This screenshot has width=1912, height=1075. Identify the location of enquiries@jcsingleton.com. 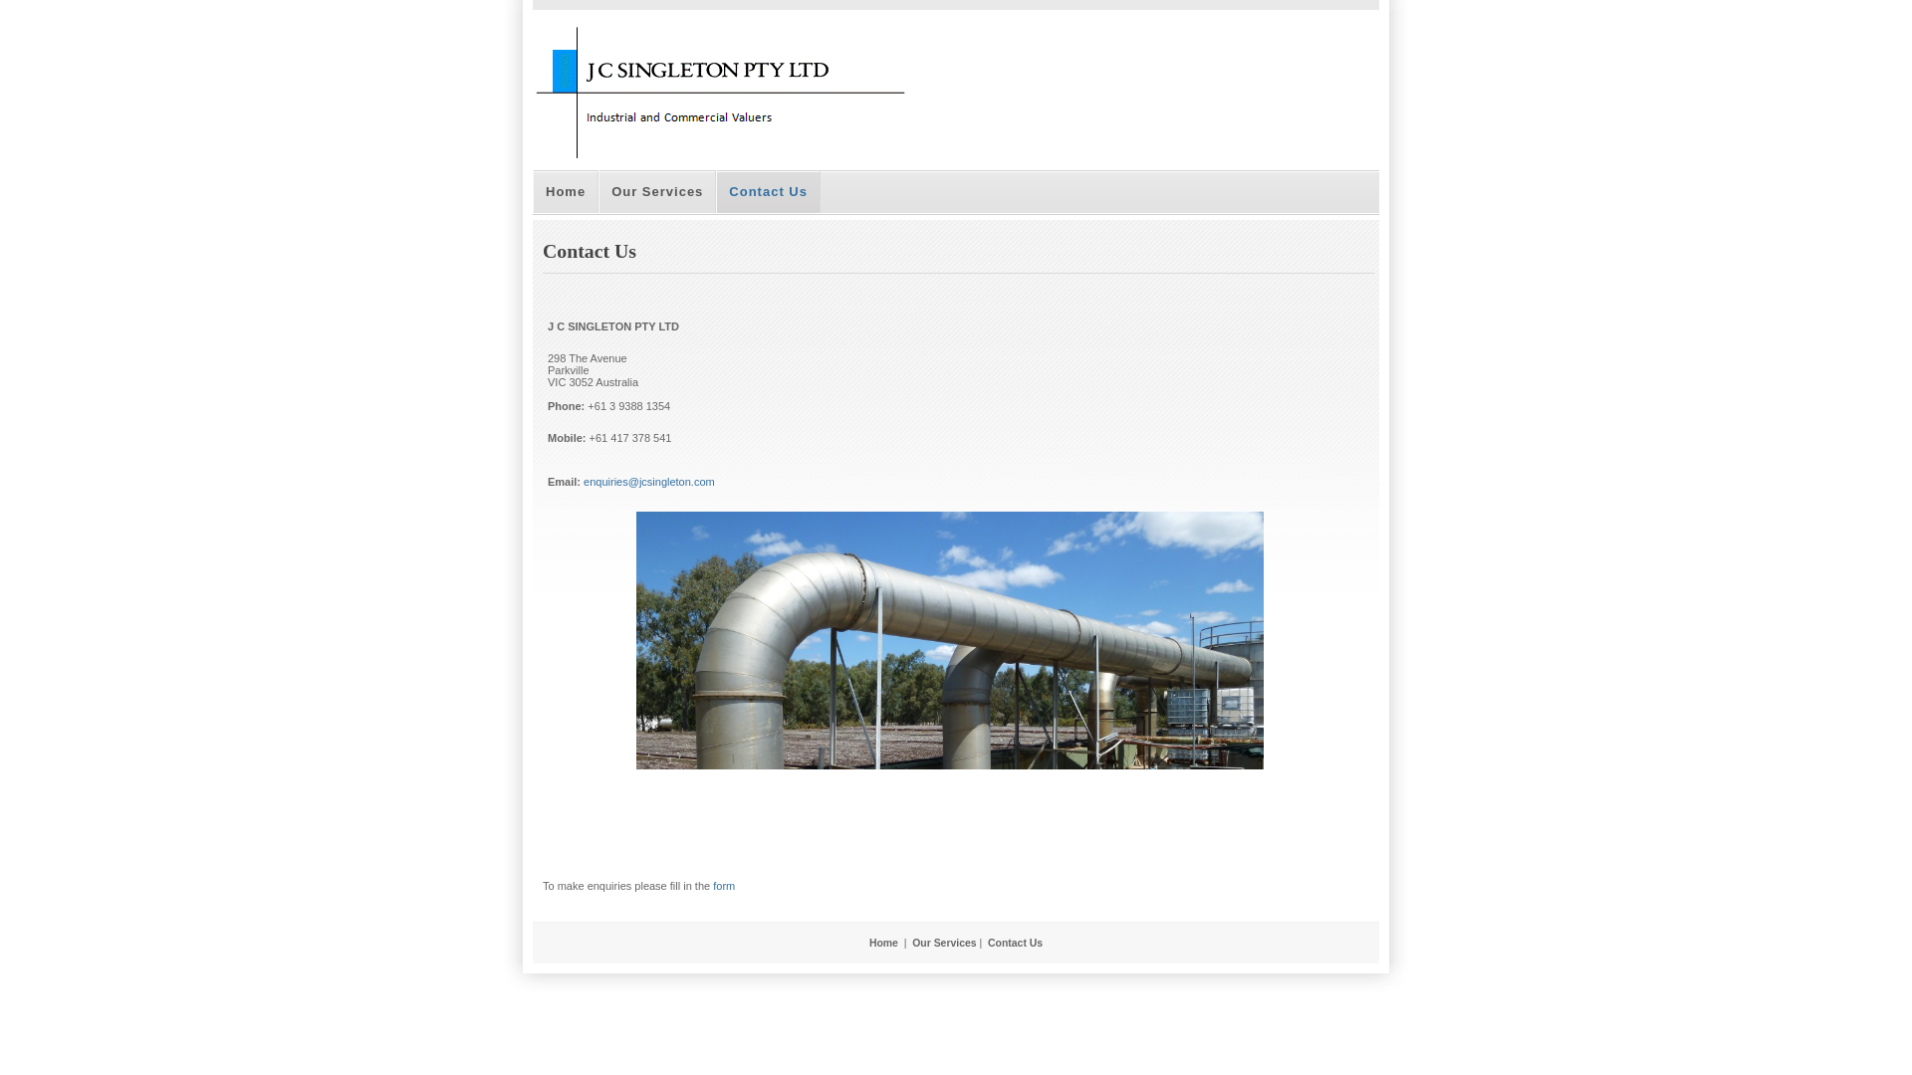
(649, 482).